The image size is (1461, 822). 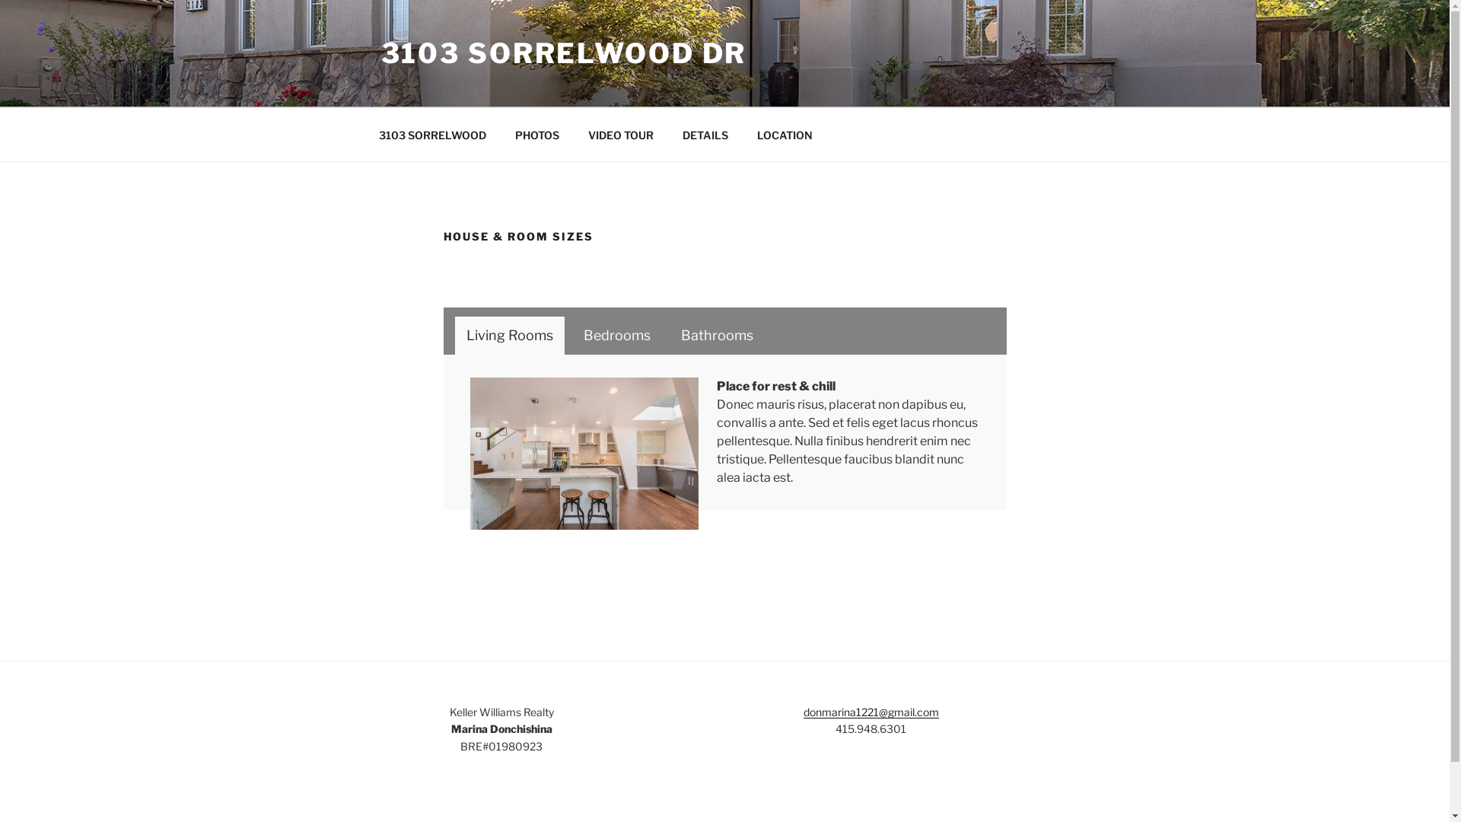 I want to click on PHOTOS, so click(x=537, y=134).